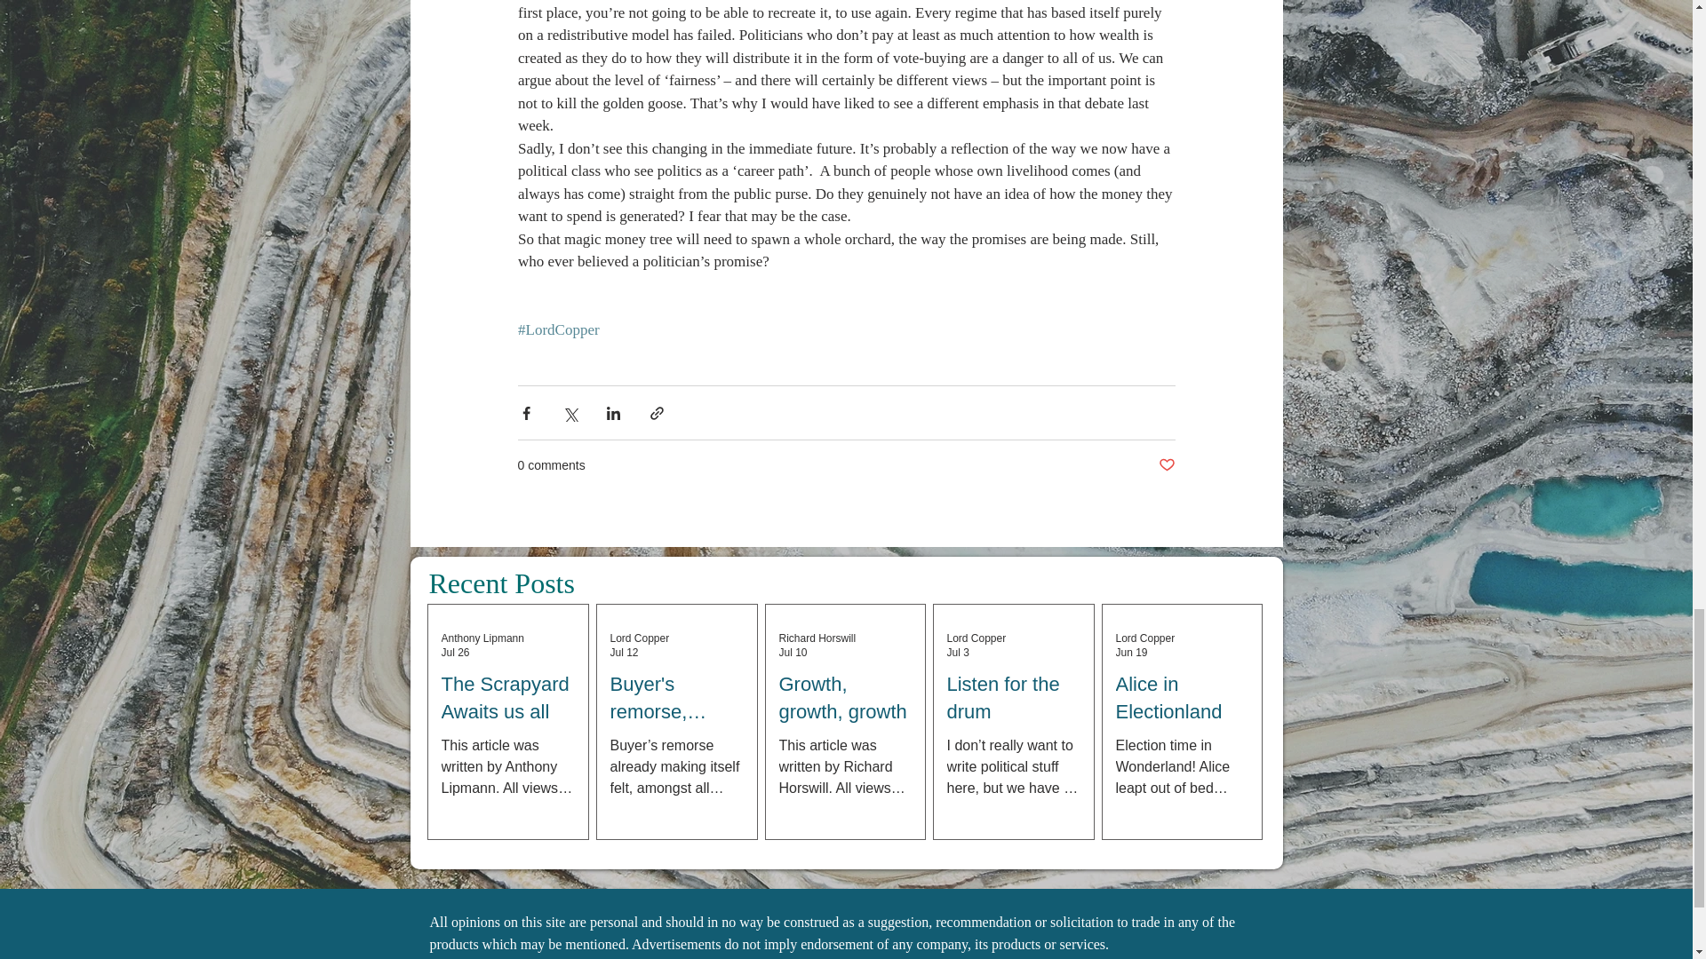 The height and width of the screenshot is (959, 1706). What do you see at coordinates (624, 652) in the screenshot?
I see `Jul 12` at bounding box center [624, 652].